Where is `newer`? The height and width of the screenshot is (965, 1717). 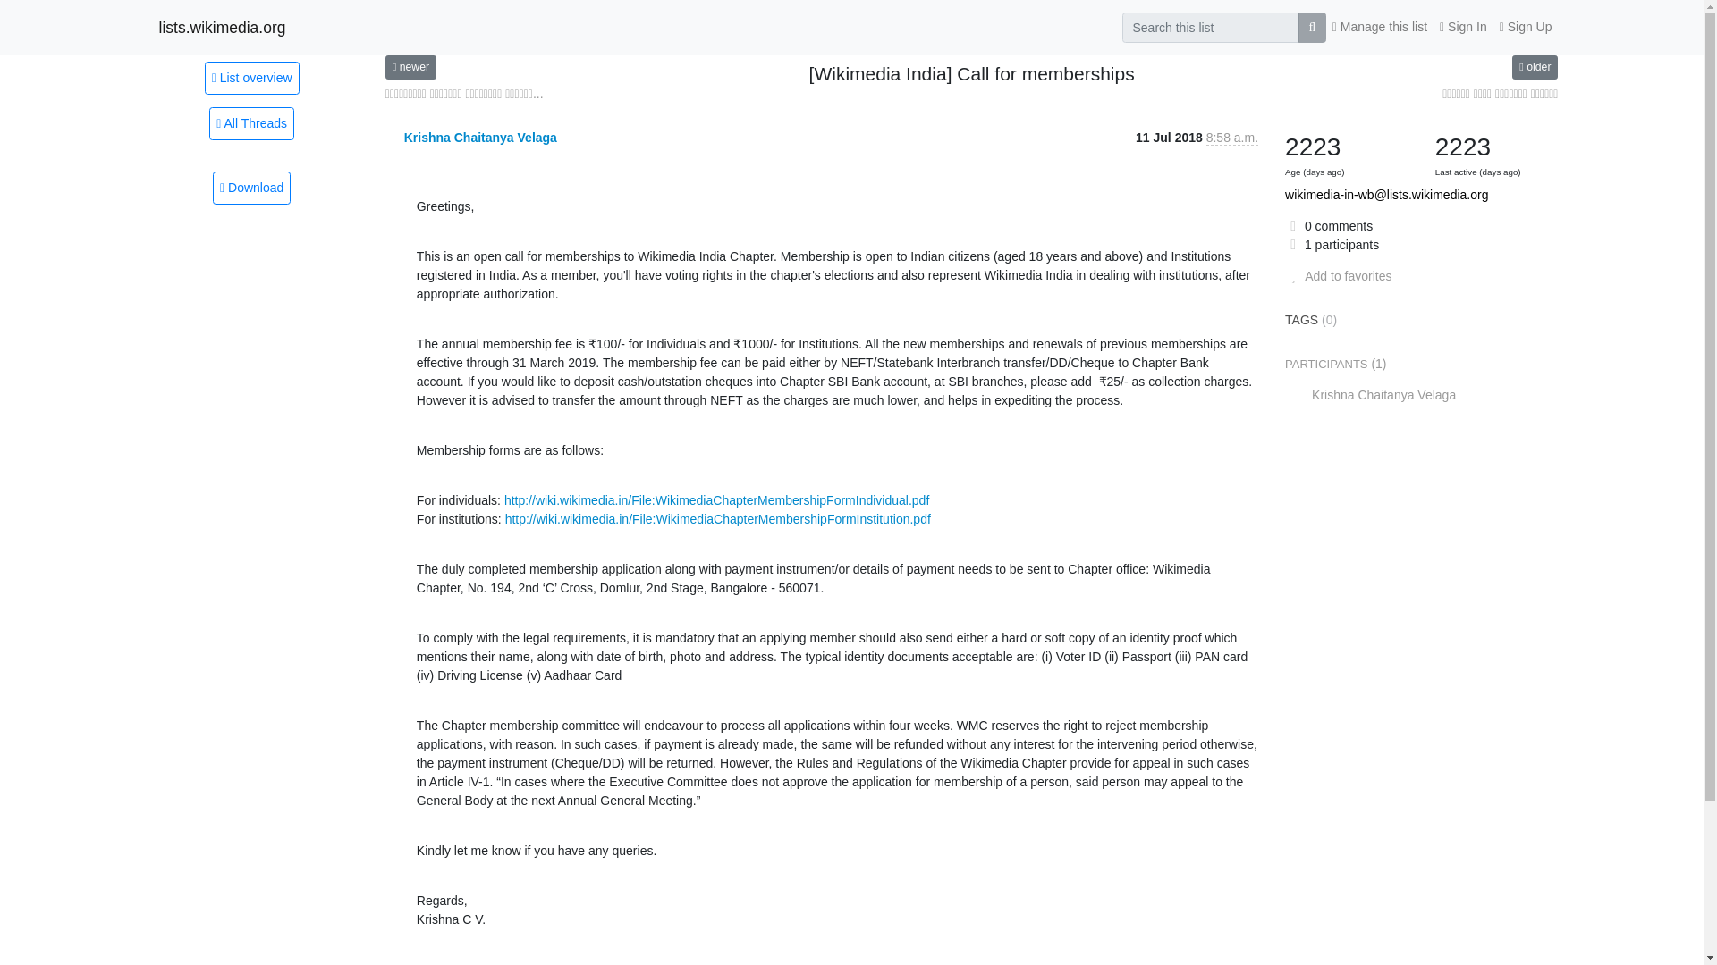
newer is located at coordinates (410, 66).